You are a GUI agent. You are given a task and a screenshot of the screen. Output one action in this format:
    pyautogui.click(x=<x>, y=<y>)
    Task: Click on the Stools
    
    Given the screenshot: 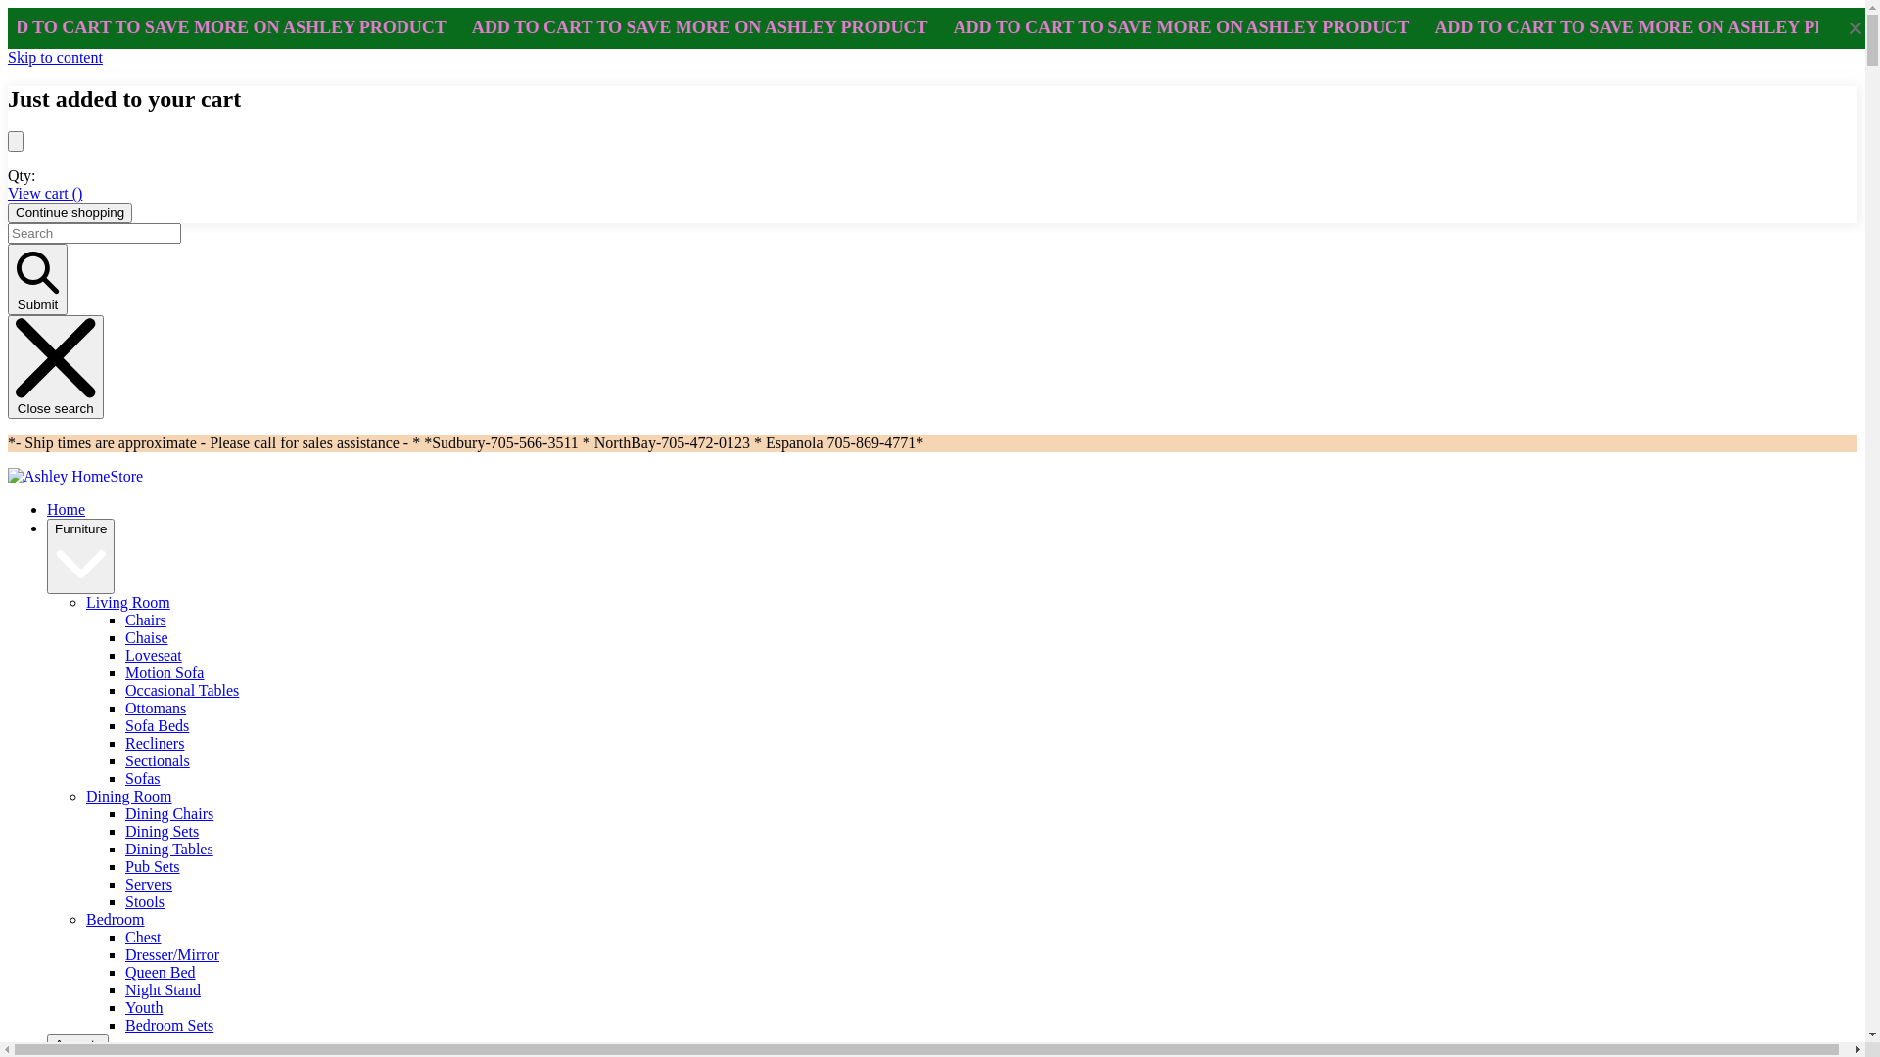 What is the action you would take?
    pyautogui.click(x=145, y=902)
    